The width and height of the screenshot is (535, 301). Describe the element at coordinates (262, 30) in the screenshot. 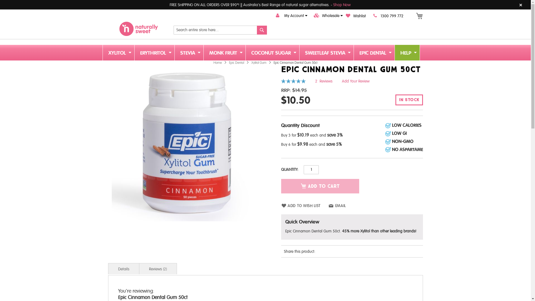

I see `Search` at that location.